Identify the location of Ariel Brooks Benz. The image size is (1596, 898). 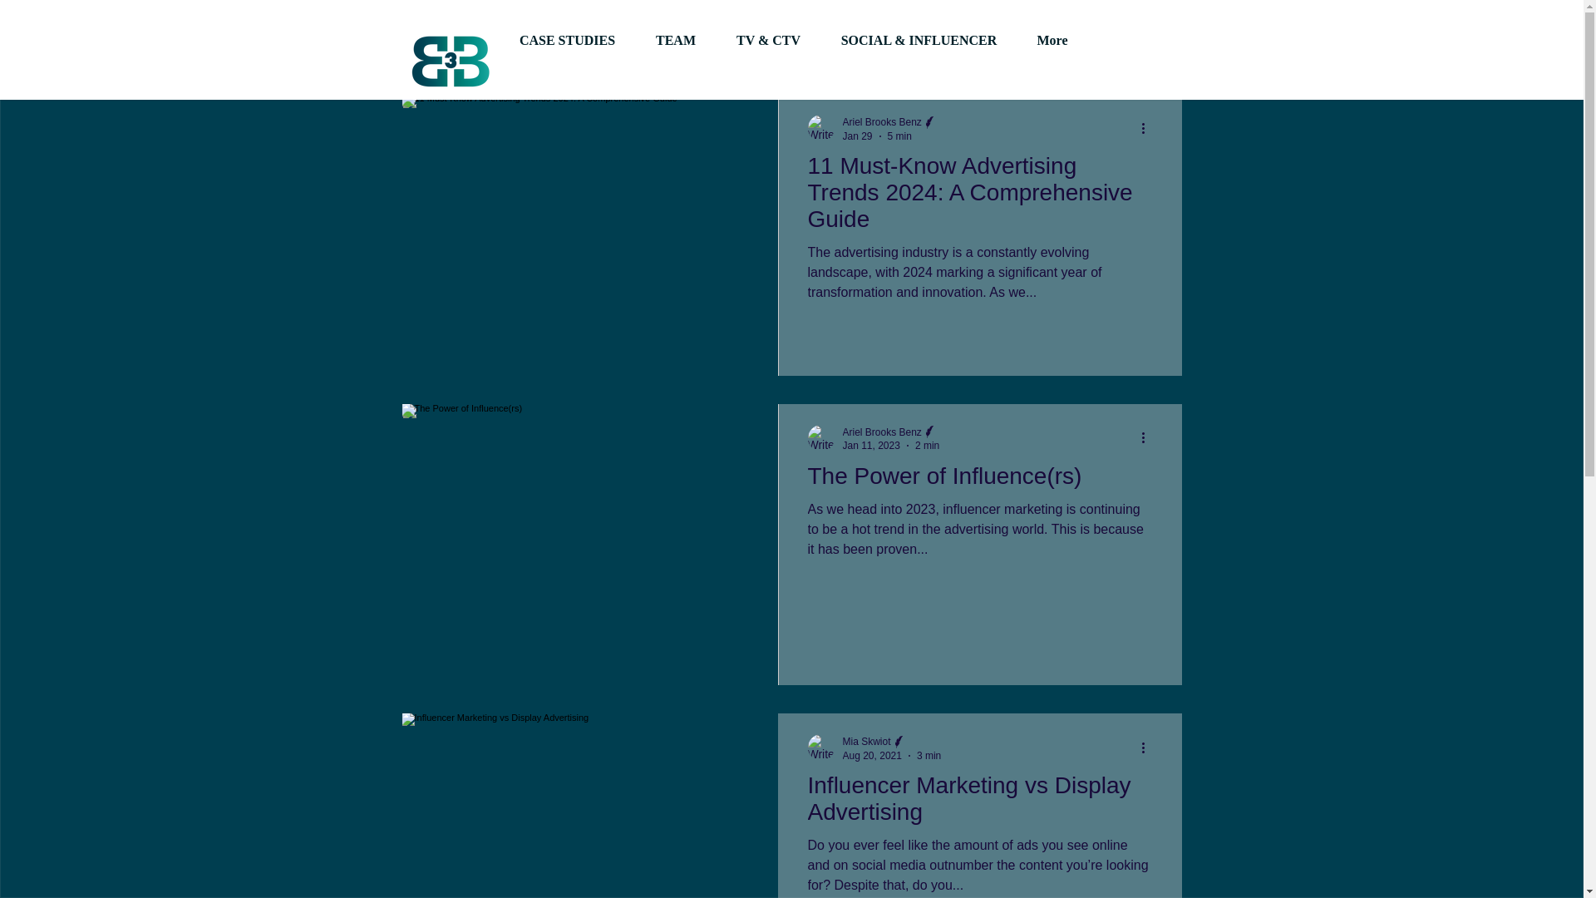
(882, 122).